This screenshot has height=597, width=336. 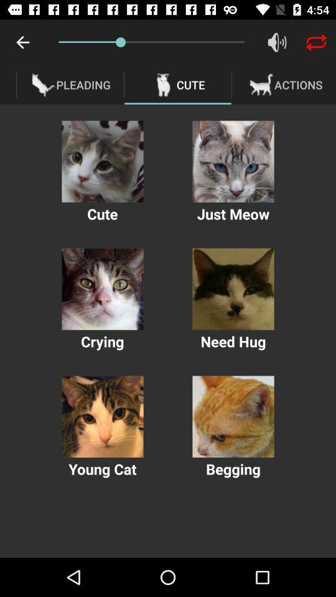 I want to click on turn off item above the actions icon, so click(x=276, y=42).